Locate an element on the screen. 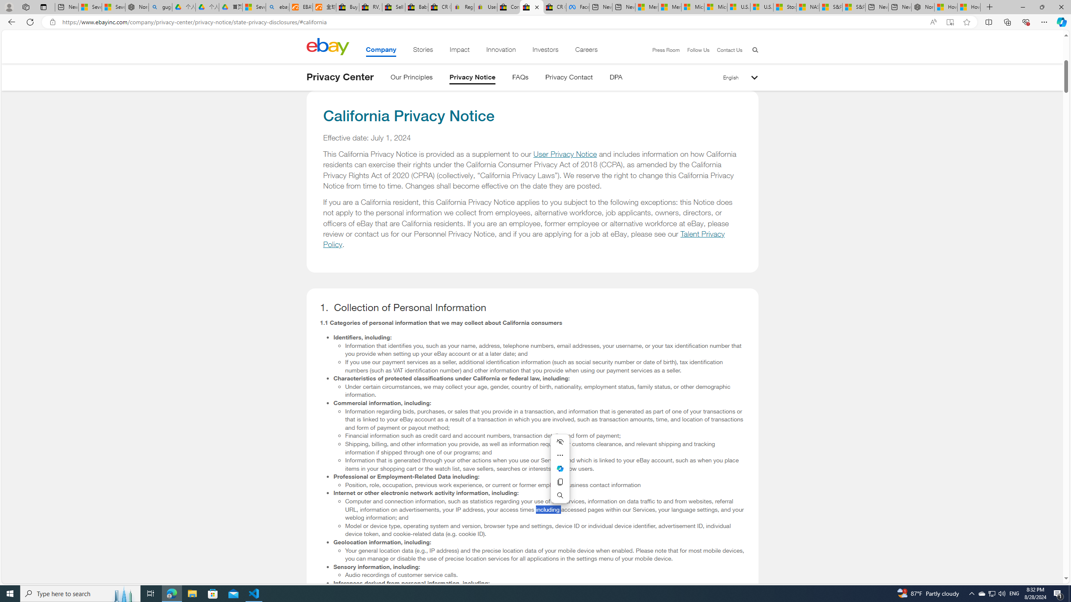 Image resolution: width=1071 pixels, height=602 pixels. Our Principles is located at coordinates (411, 79).